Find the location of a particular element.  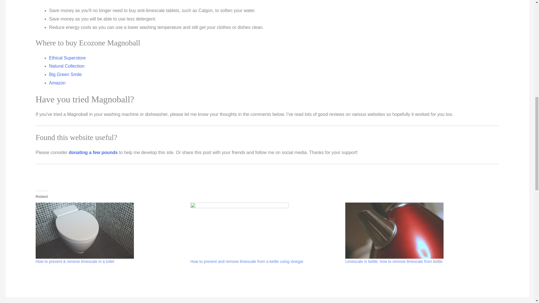

Limescale in kettle: how to remove limescale from kettle is located at coordinates (420, 231).